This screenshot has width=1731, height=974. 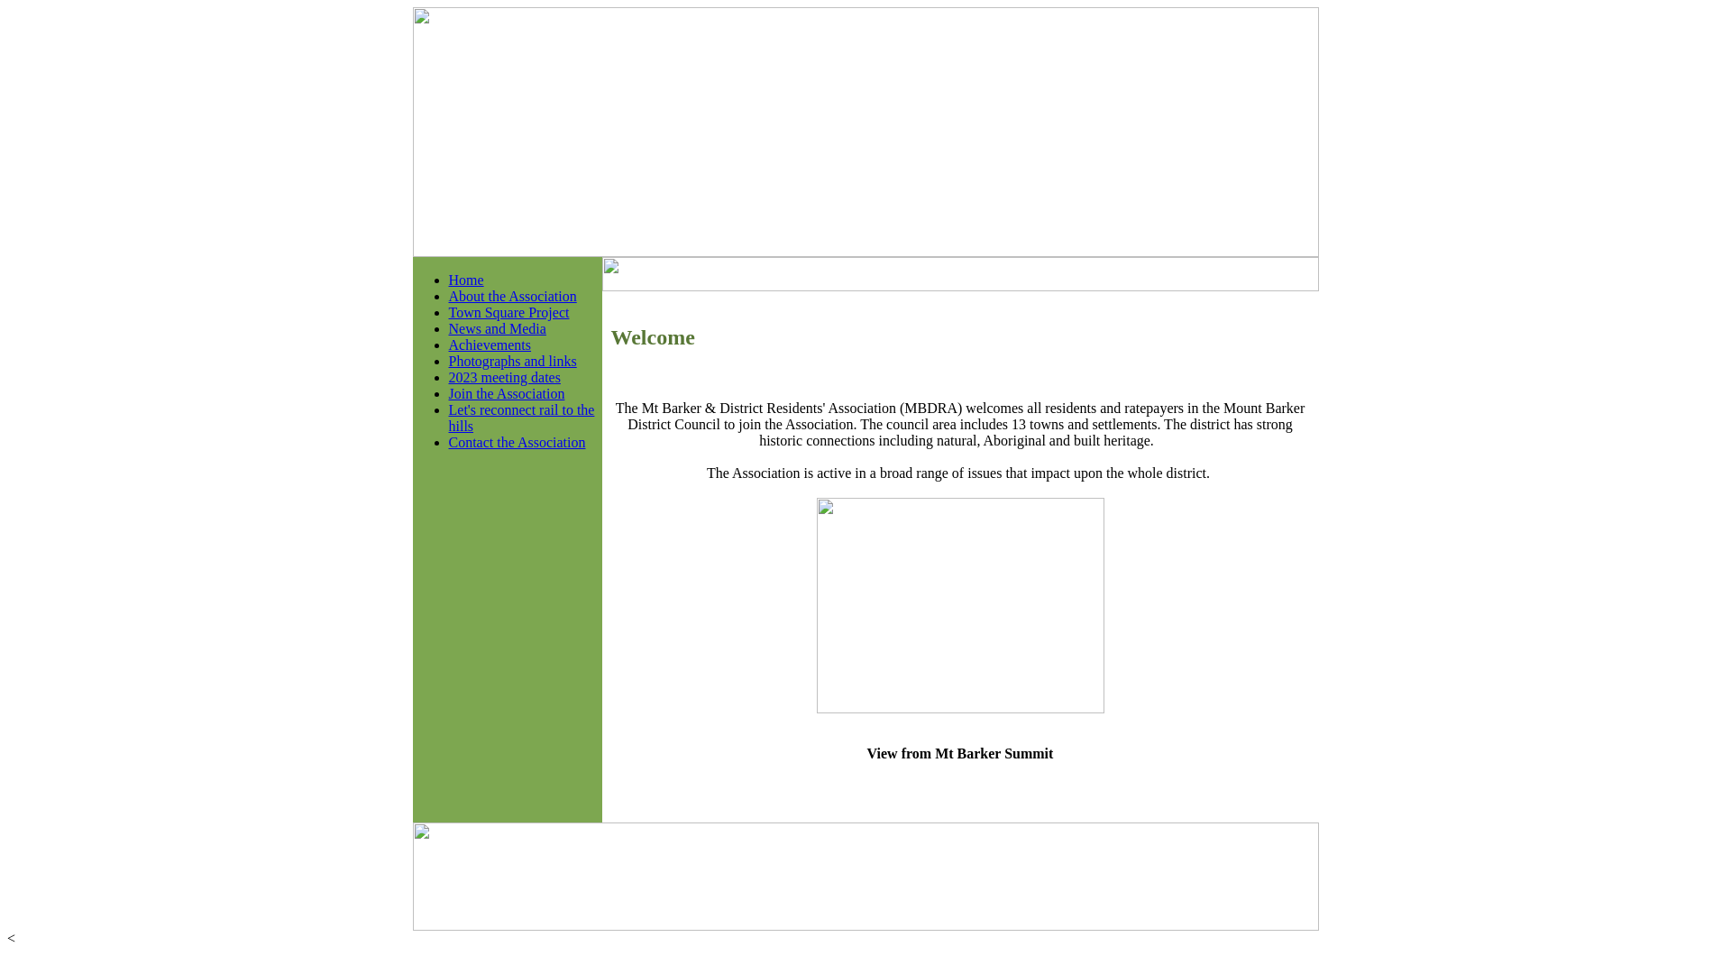 What do you see at coordinates (522, 418) in the screenshot?
I see `Let's reconnect rail to the hills` at bounding box center [522, 418].